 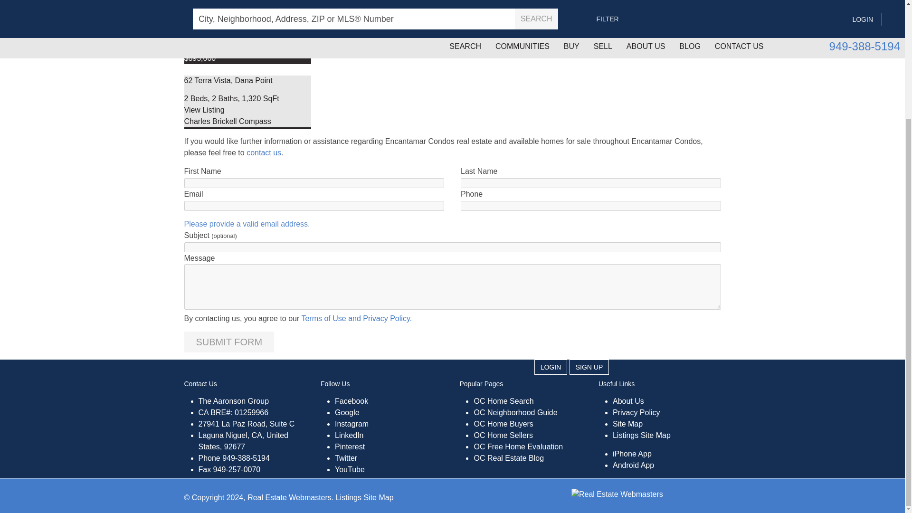 I want to click on Real Estate Web Design by Real Estate Webmasters, so click(x=617, y=494).